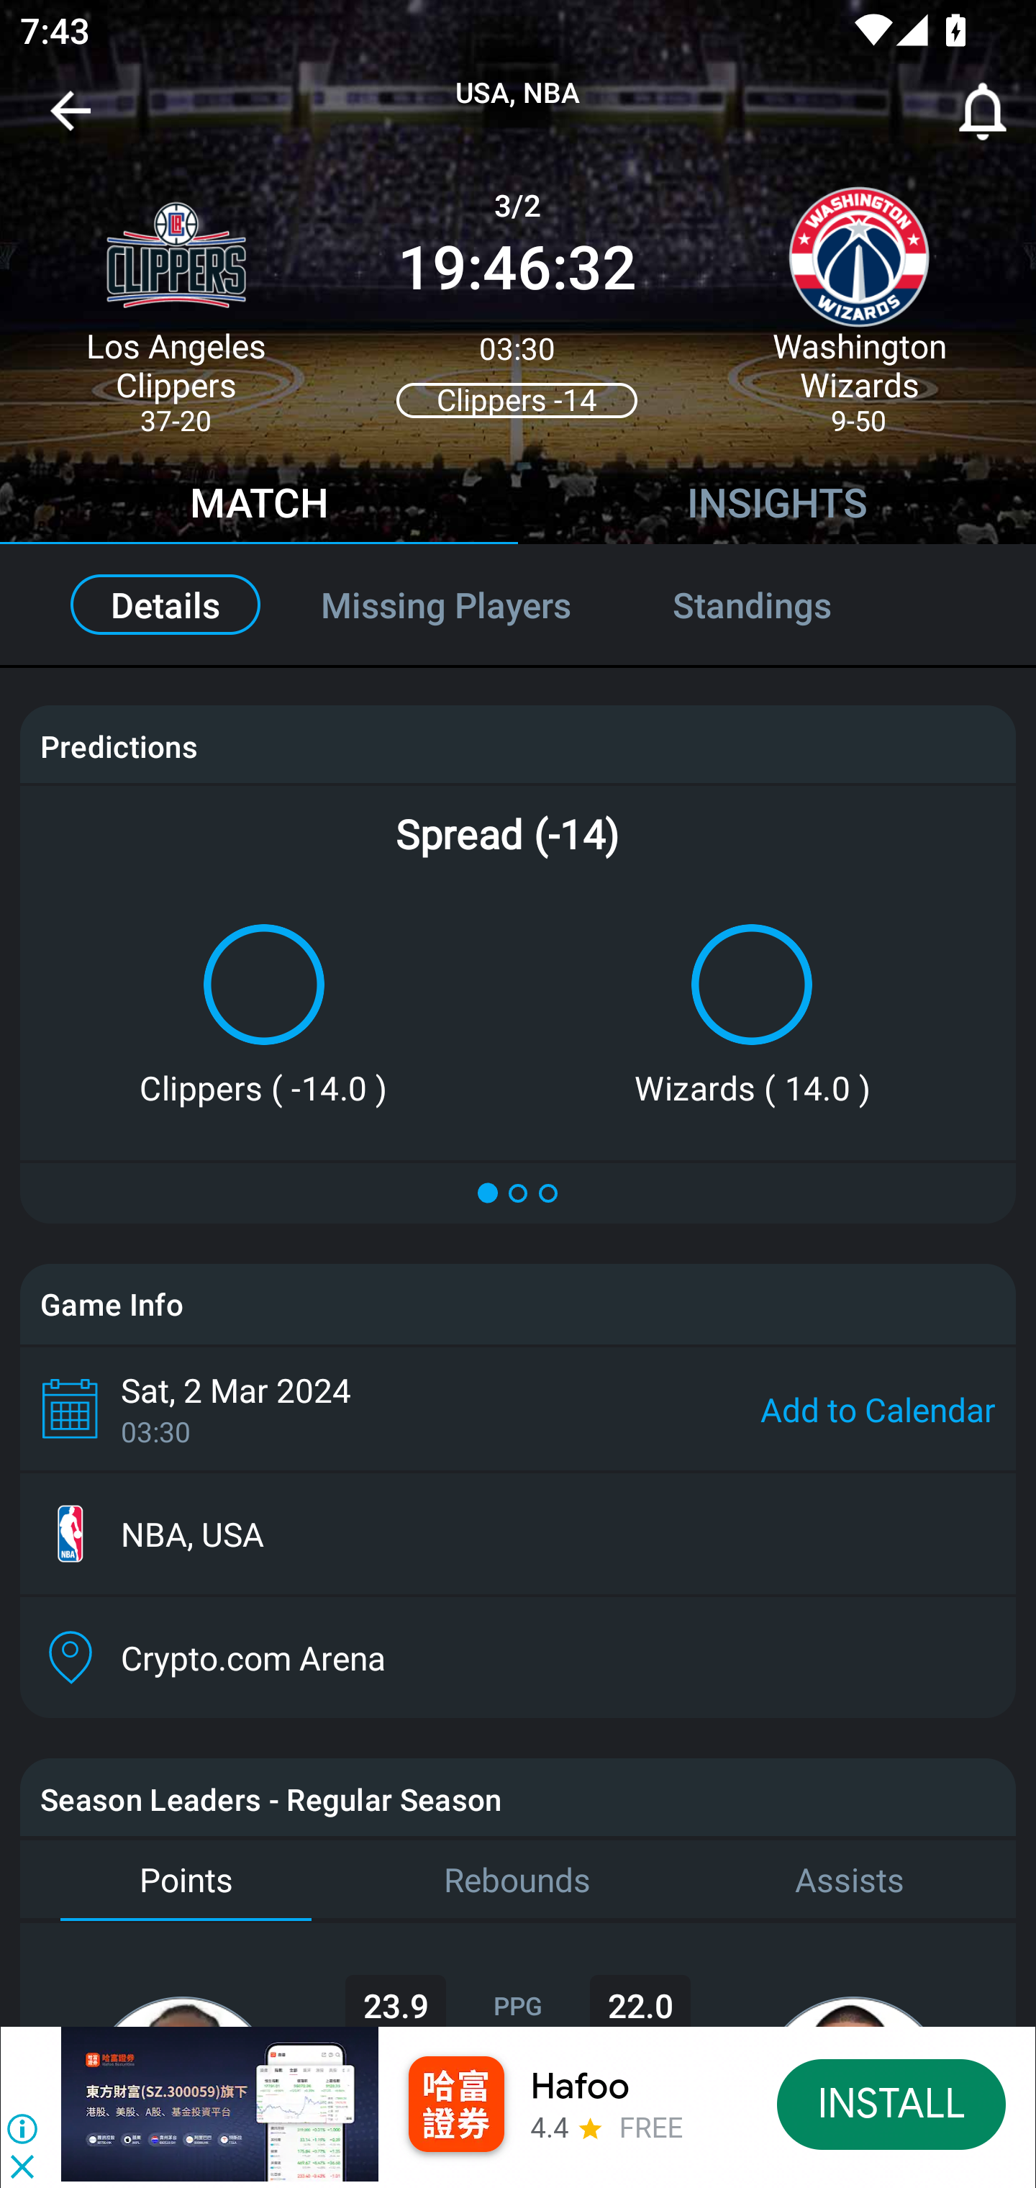 The image size is (1036, 2188). I want to click on Missing Players, so click(446, 605).